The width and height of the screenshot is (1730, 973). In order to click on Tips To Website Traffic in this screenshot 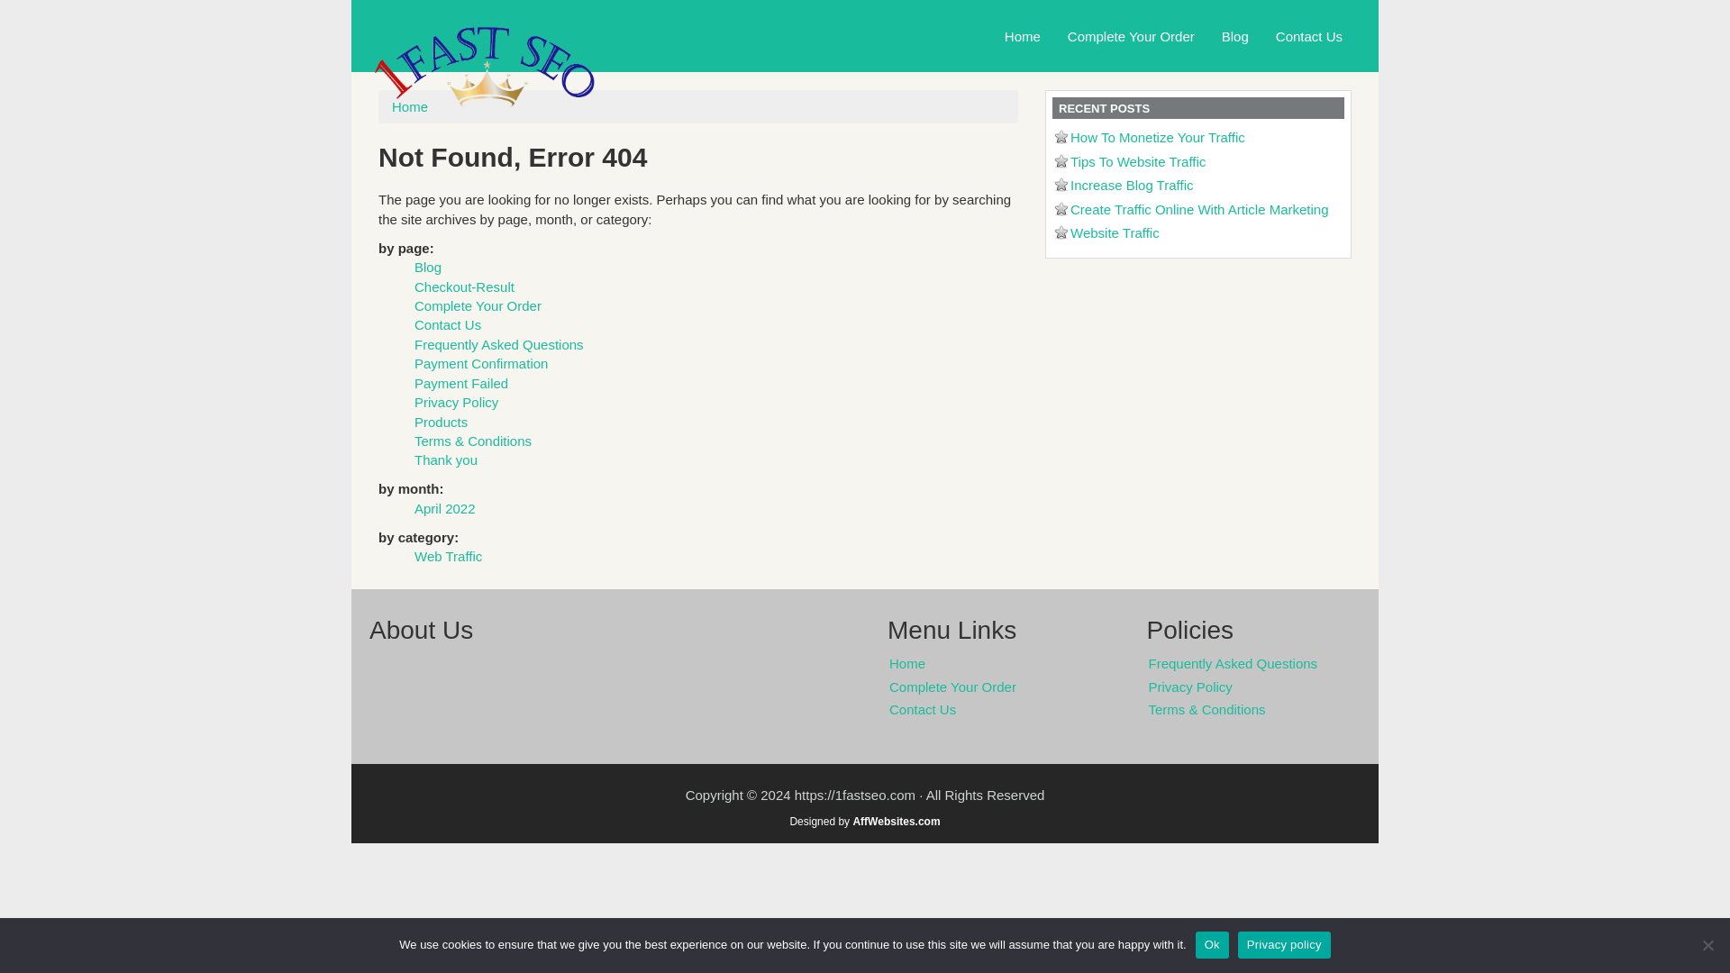, I will do `click(1138, 160)`.